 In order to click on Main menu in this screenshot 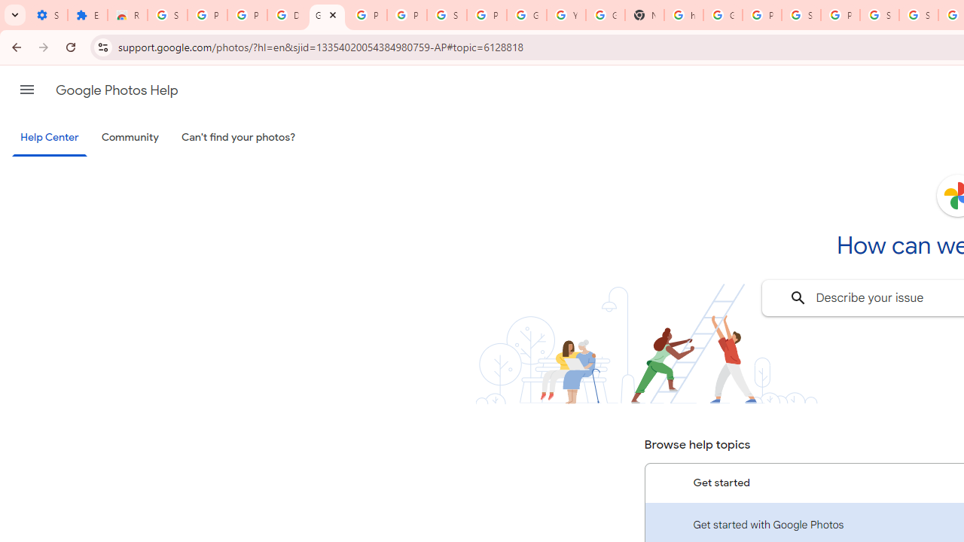, I will do `click(27, 90)`.